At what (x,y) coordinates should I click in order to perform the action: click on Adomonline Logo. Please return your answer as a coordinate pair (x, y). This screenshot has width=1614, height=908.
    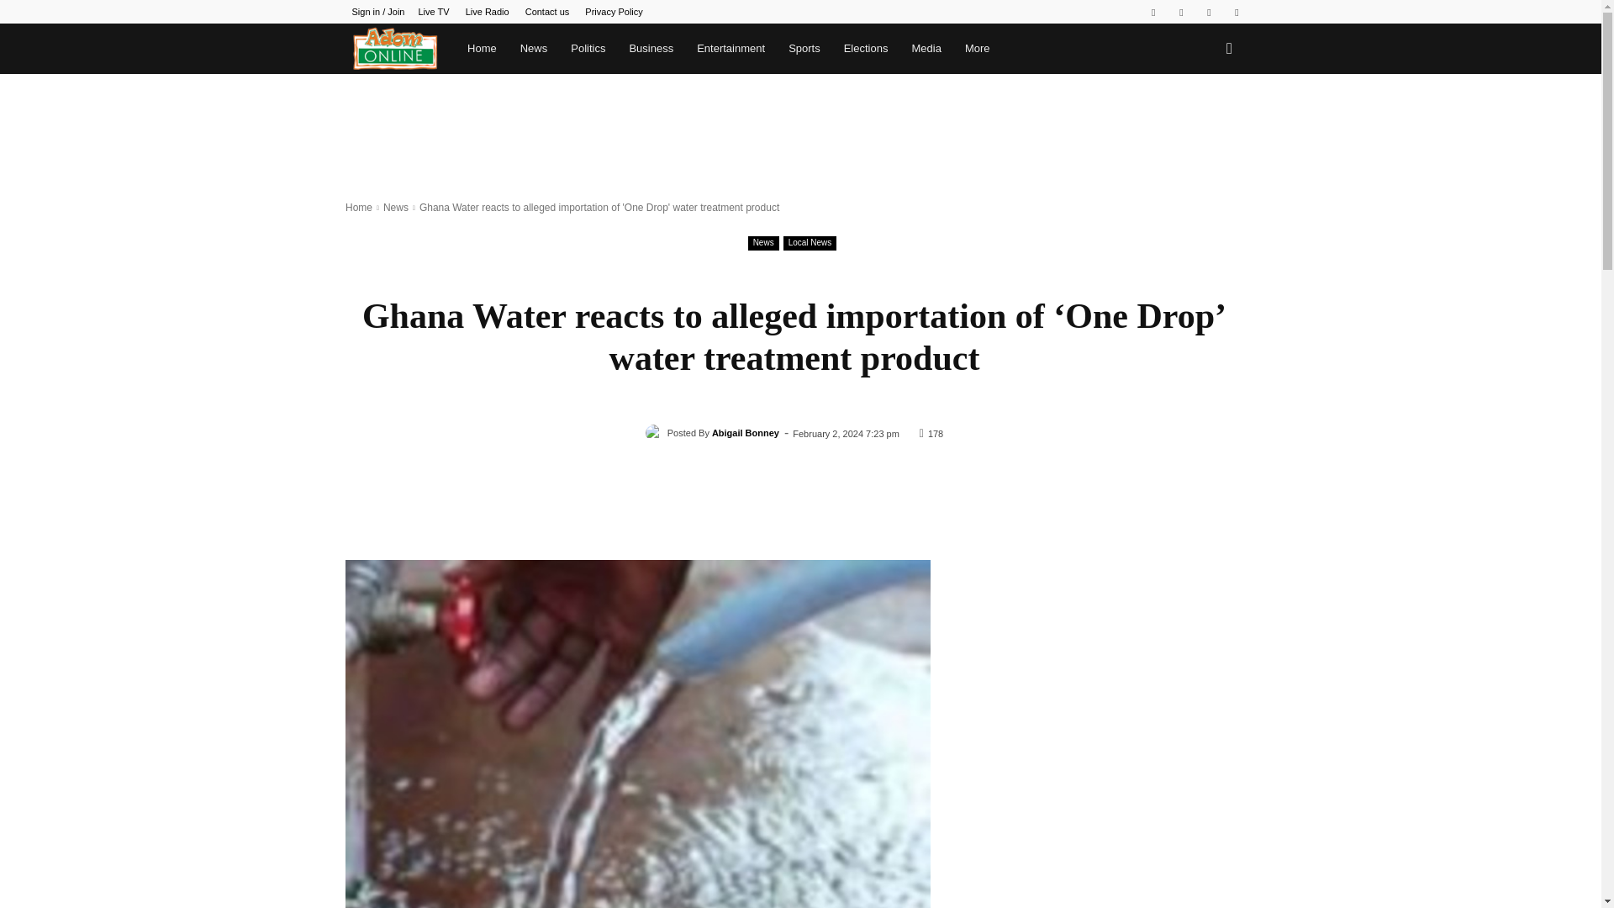
    Looking at the image, I should click on (395, 49).